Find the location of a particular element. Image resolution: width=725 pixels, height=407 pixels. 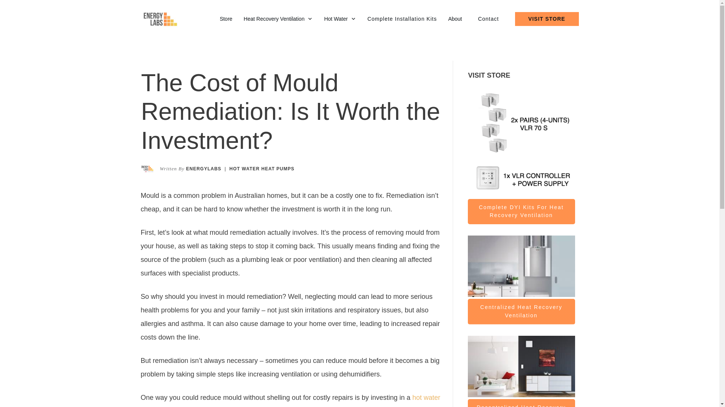

hot water heat pump is located at coordinates (290, 400).